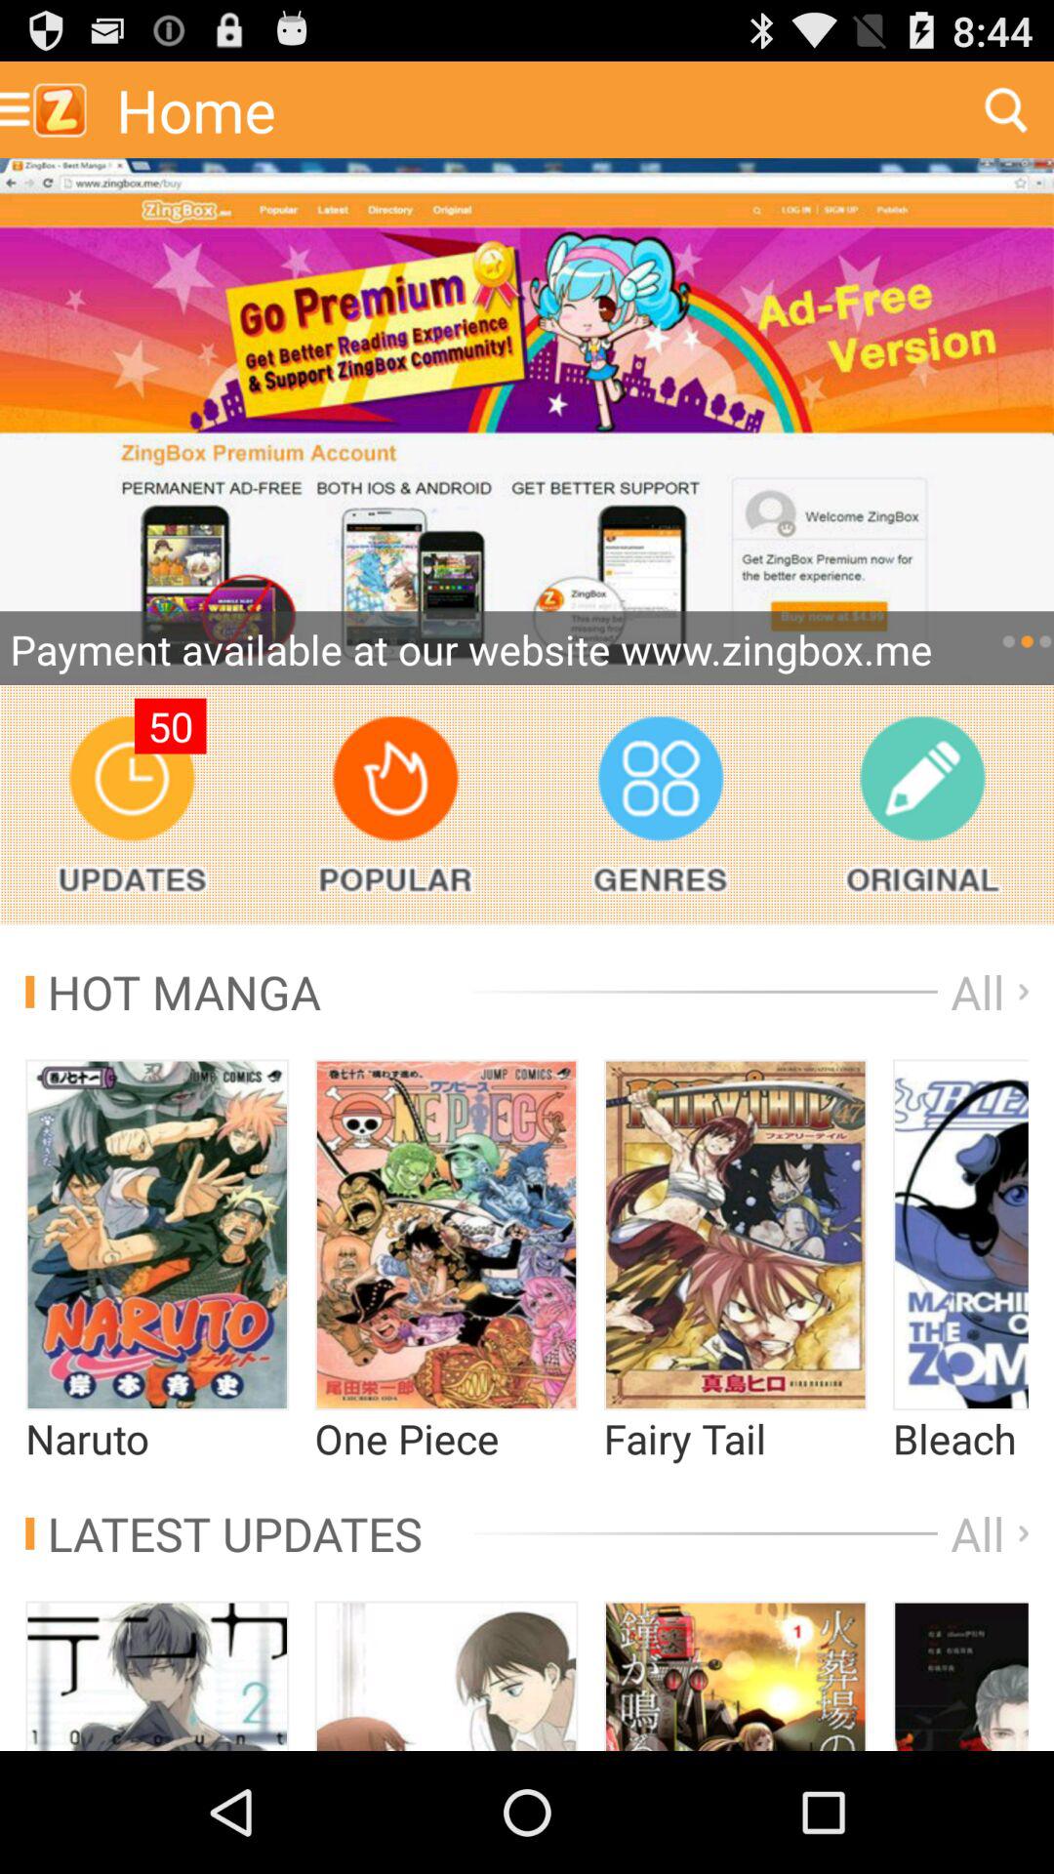 This screenshot has height=1874, width=1054. Describe the element at coordinates (960, 1235) in the screenshot. I see `open file` at that location.